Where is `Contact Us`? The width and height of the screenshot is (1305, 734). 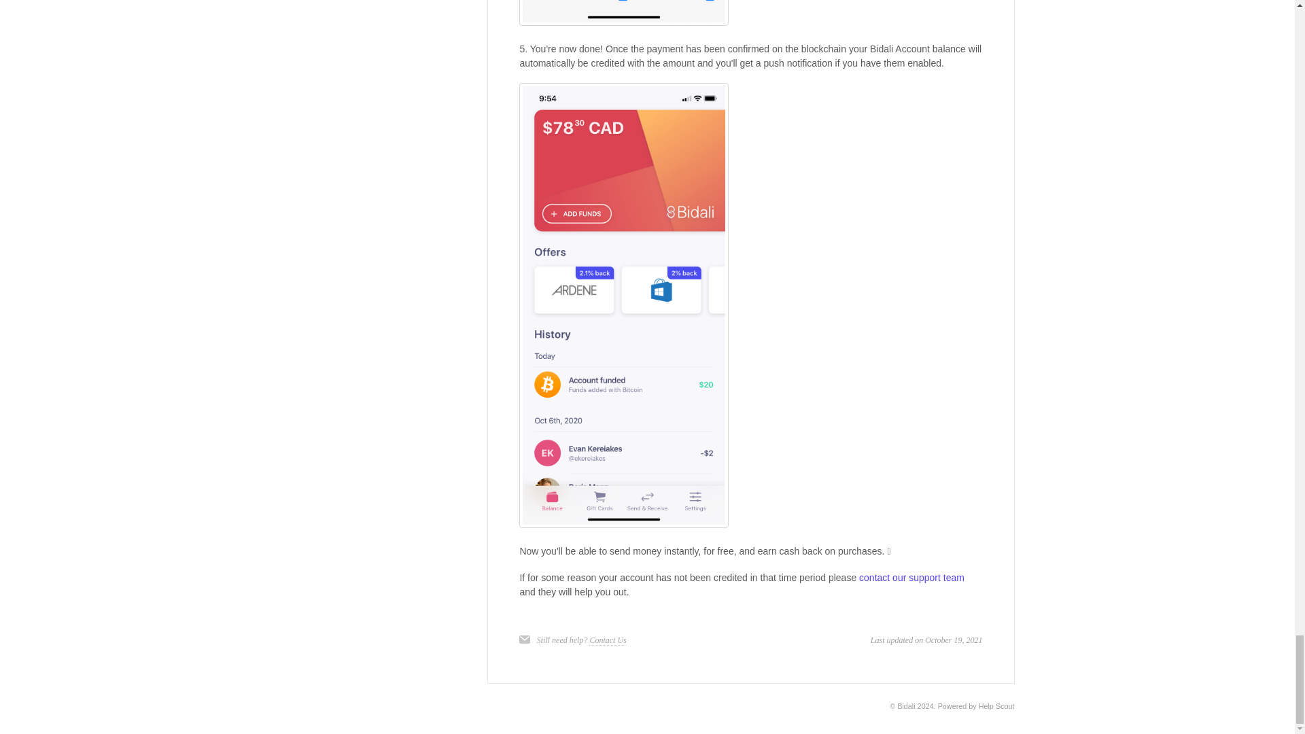 Contact Us is located at coordinates (608, 640).